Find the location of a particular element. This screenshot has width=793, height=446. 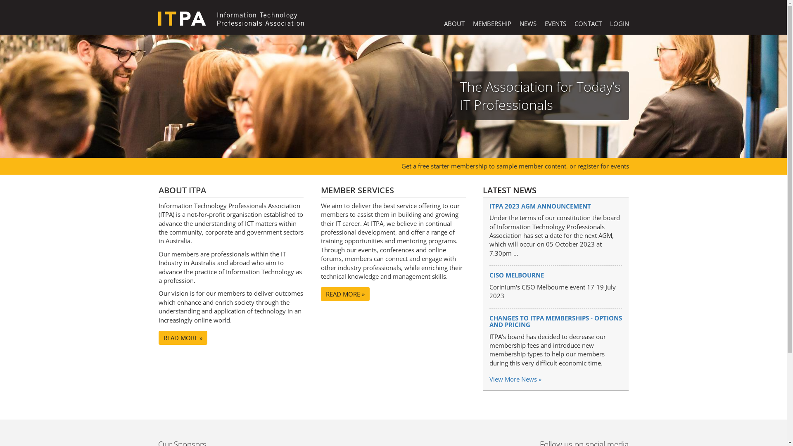

MEMBERSHIP is located at coordinates (491, 24).